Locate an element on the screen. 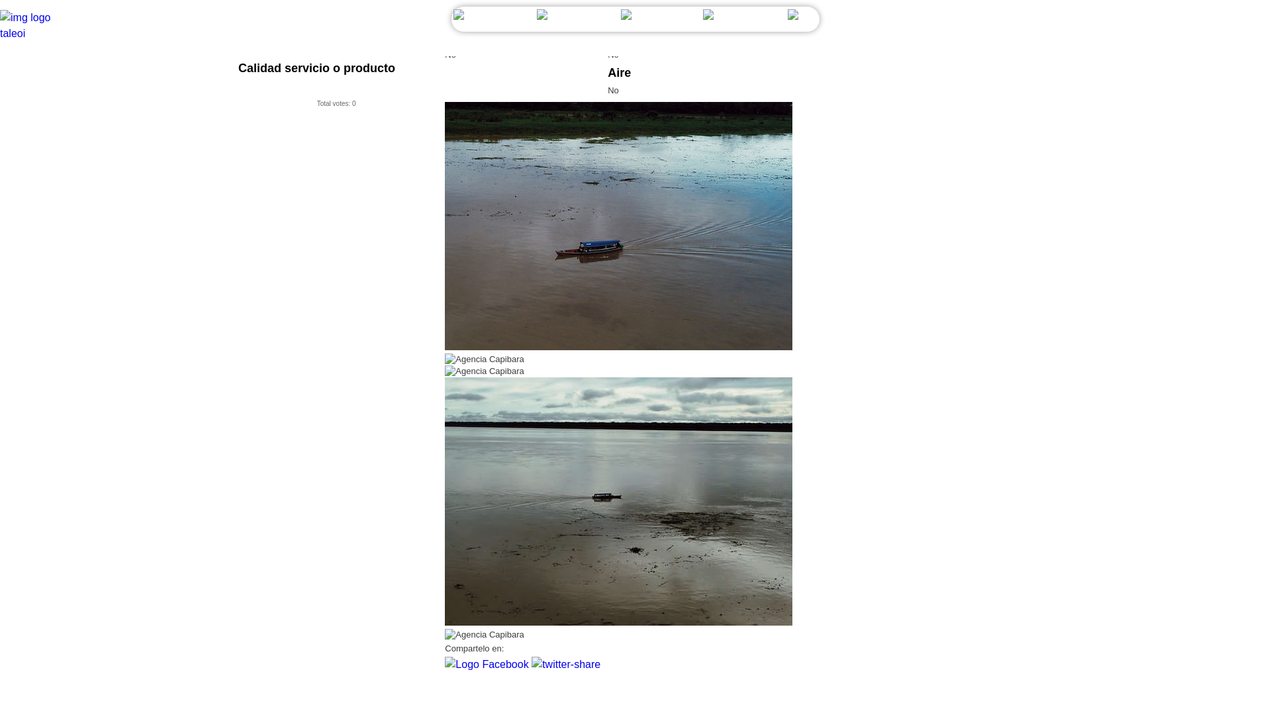  Agencia Capibara is located at coordinates (485, 359).